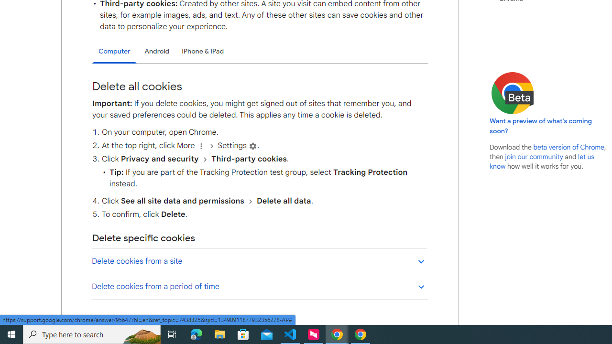  Describe the element at coordinates (513, 93) in the screenshot. I see `Chrome Beta logo` at that location.